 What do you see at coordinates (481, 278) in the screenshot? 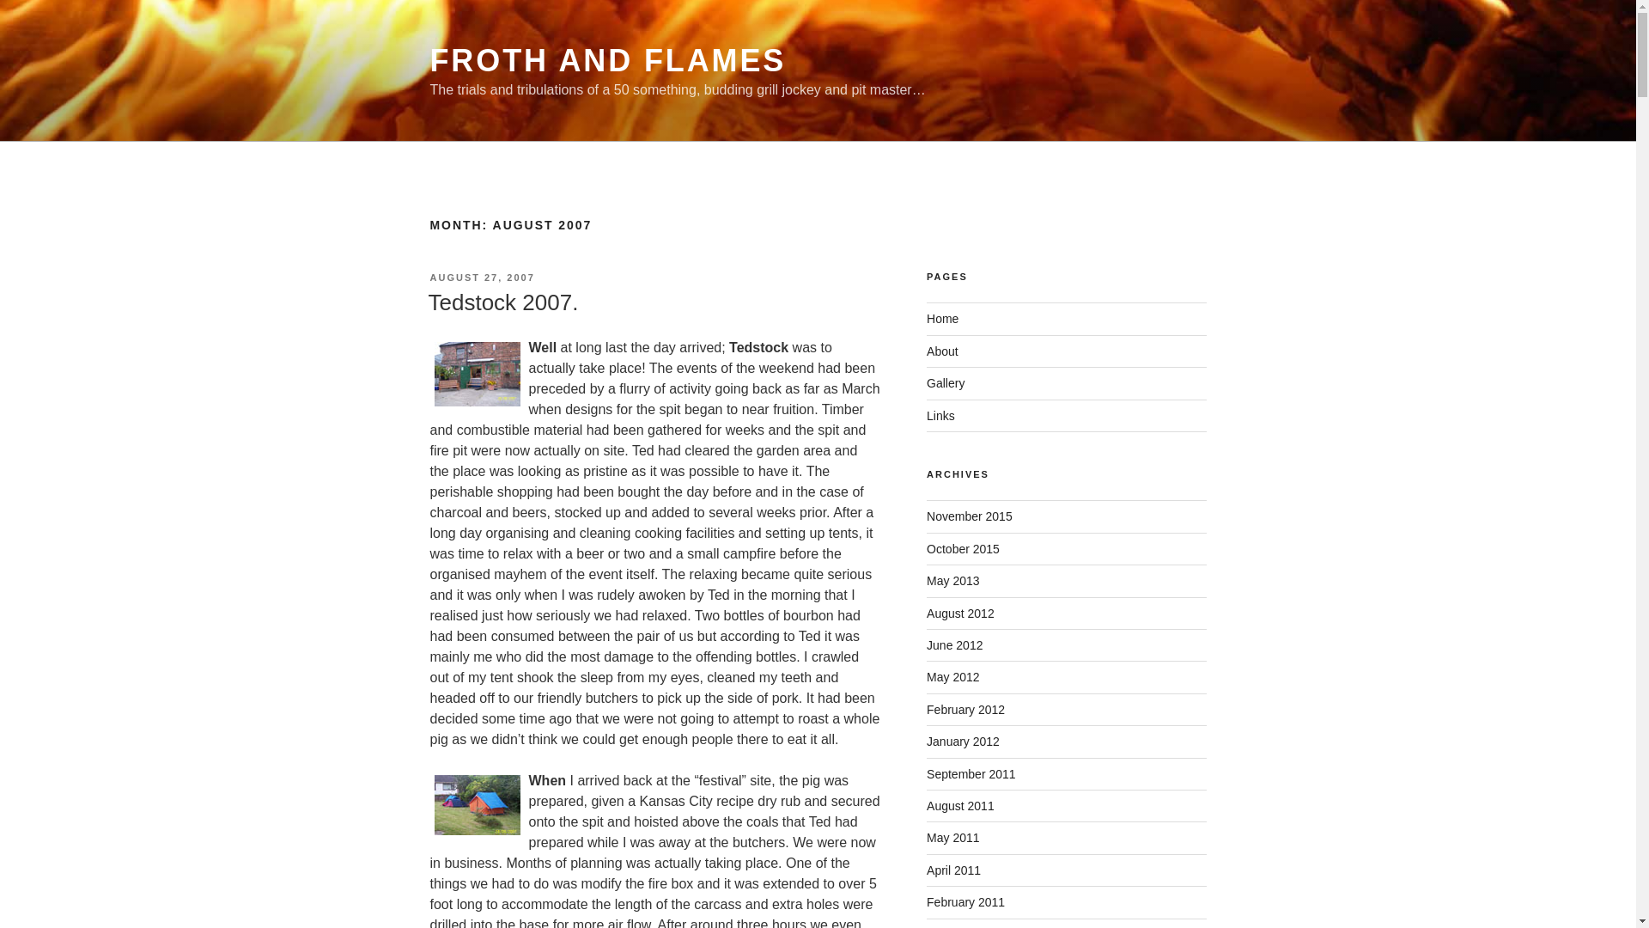
I see `AUGUST 27, 2007` at bounding box center [481, 278].